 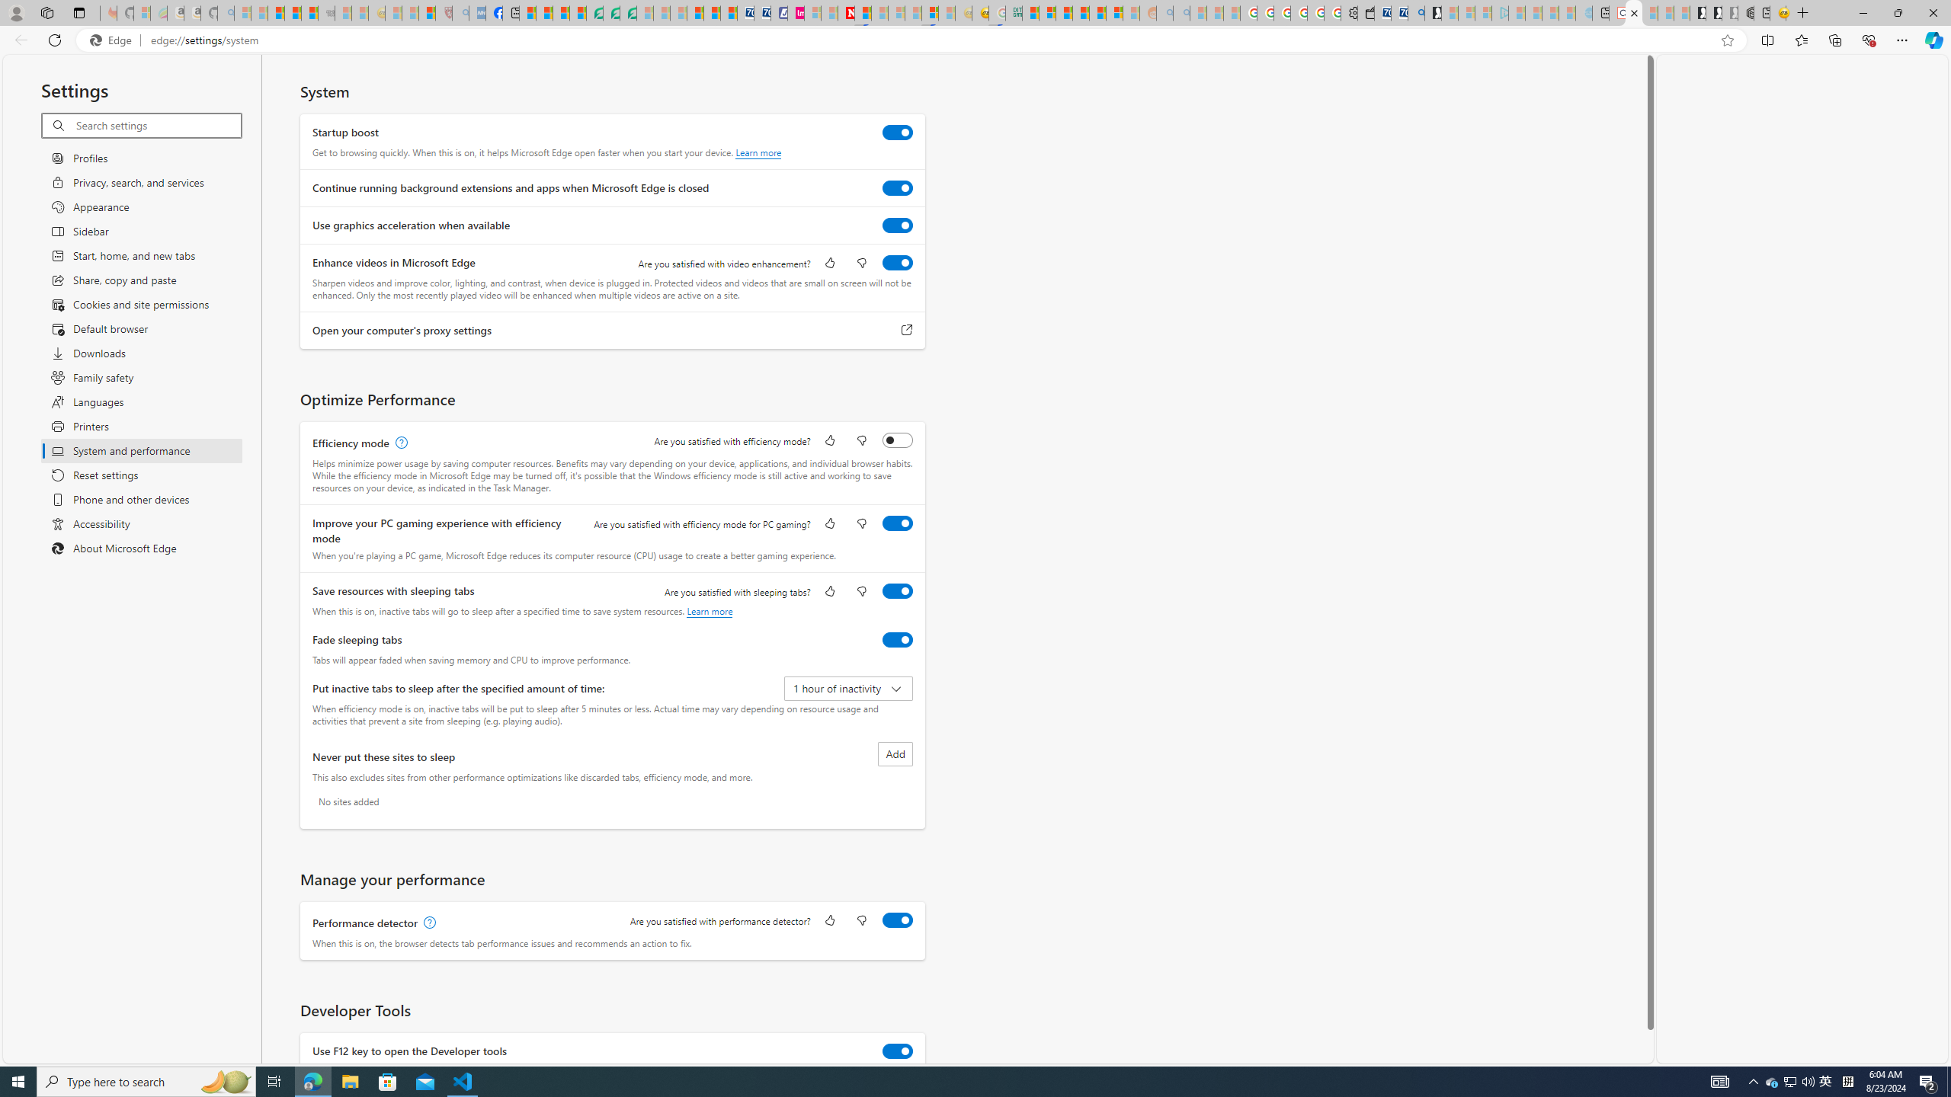 What do you see at coordinates (898, 1051) in the screenshot?
I see `Use F12 key to open the Developer tools` at bounding box center [898, 1051].